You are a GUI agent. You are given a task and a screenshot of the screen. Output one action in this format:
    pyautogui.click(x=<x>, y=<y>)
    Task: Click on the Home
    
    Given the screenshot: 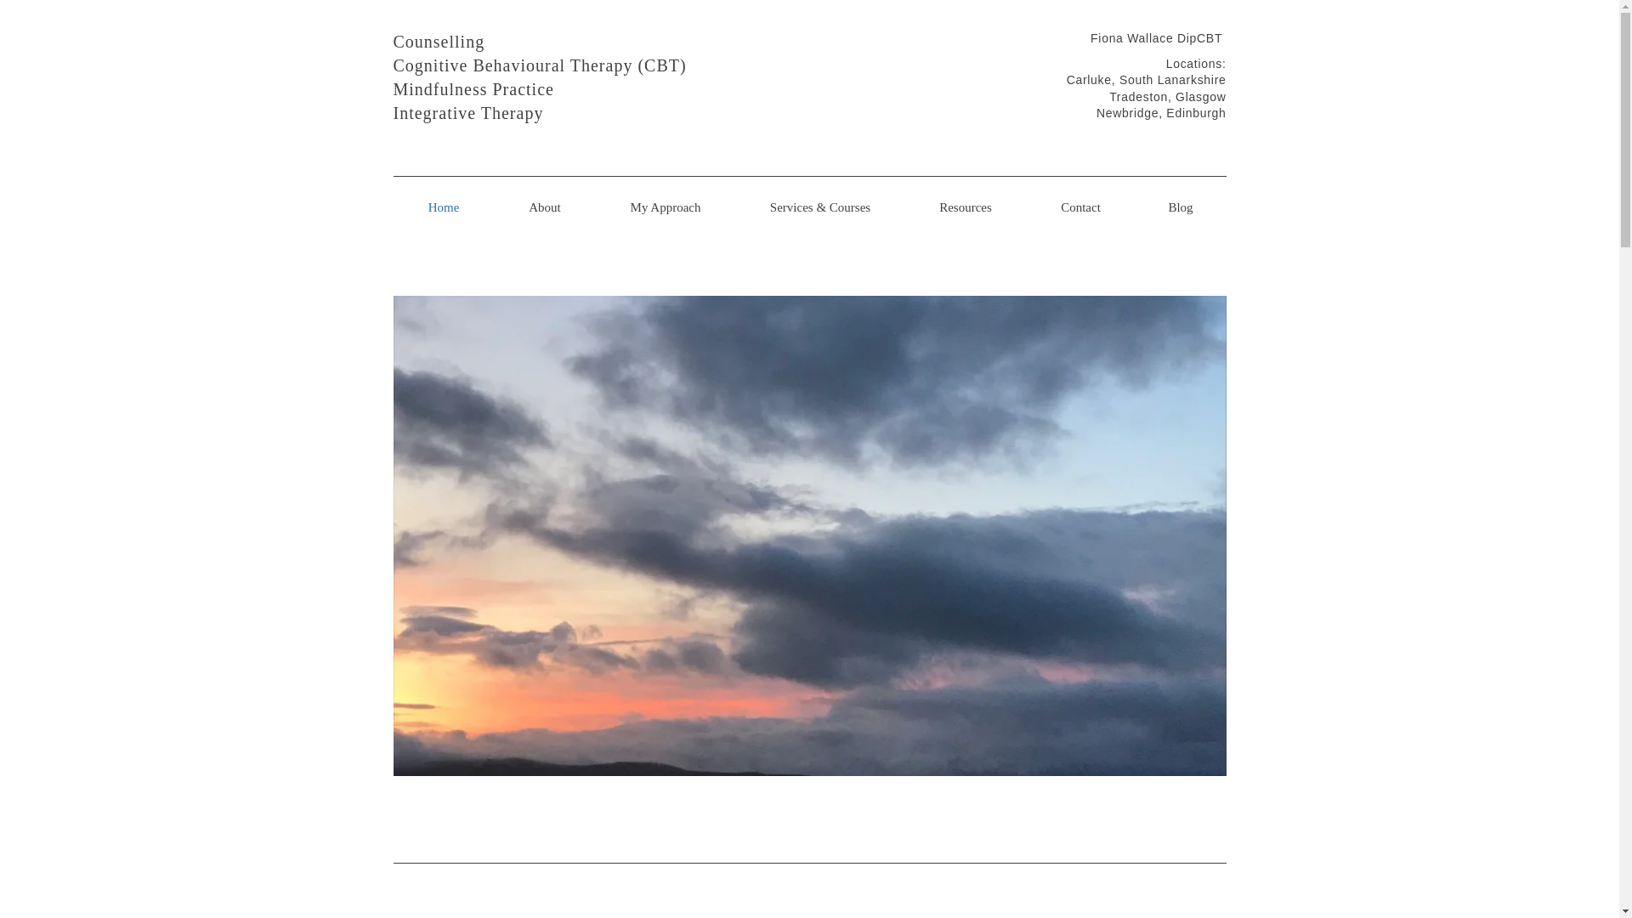 What is the action you would take?
    pyautogui.click(x=444, y=207)
    